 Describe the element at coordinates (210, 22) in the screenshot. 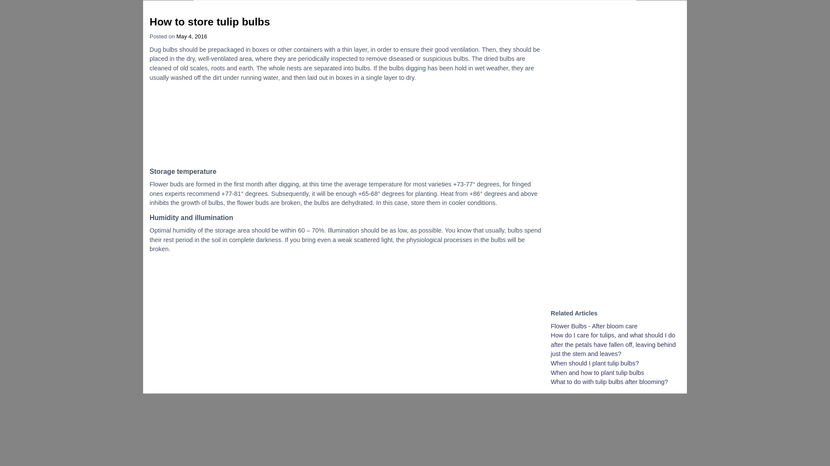

I see `How to store tulip bulbs` at that location.